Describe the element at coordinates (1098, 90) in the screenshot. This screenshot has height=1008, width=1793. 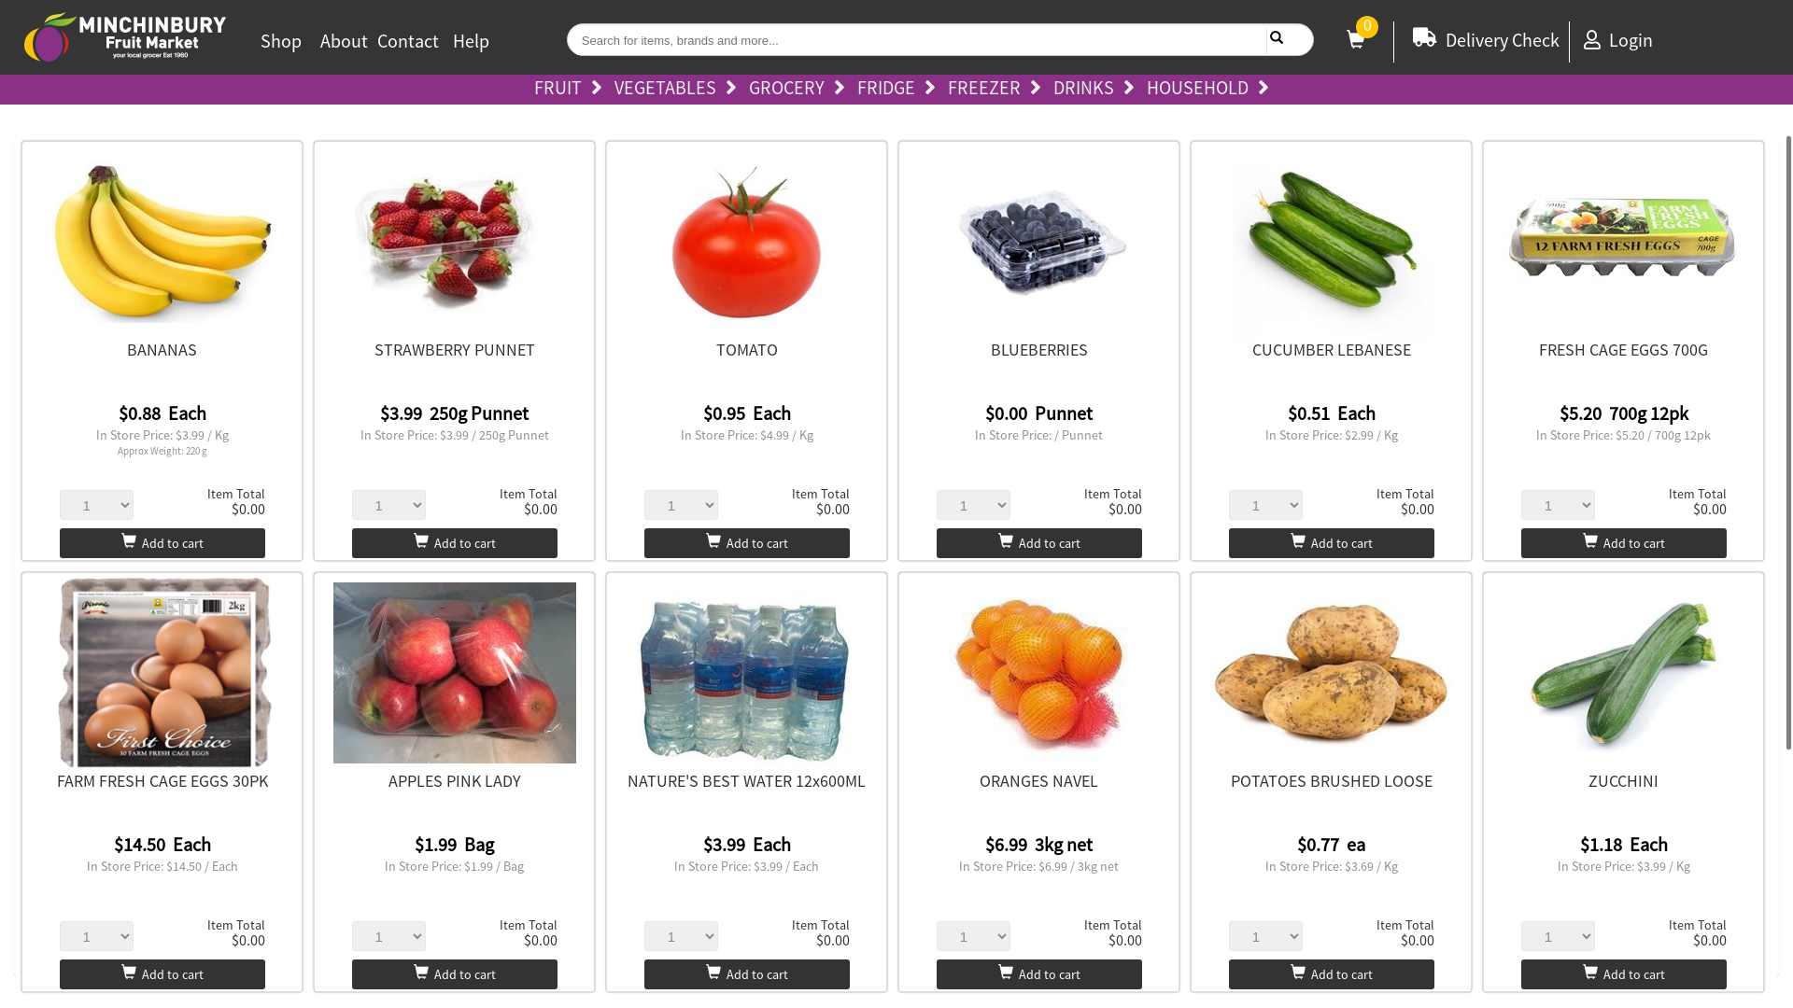
I see `DRINKS` at that location.